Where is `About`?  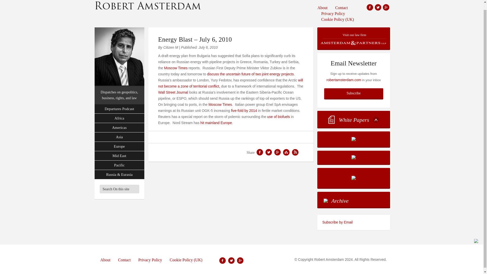
About is located at coordinates (324, 8).